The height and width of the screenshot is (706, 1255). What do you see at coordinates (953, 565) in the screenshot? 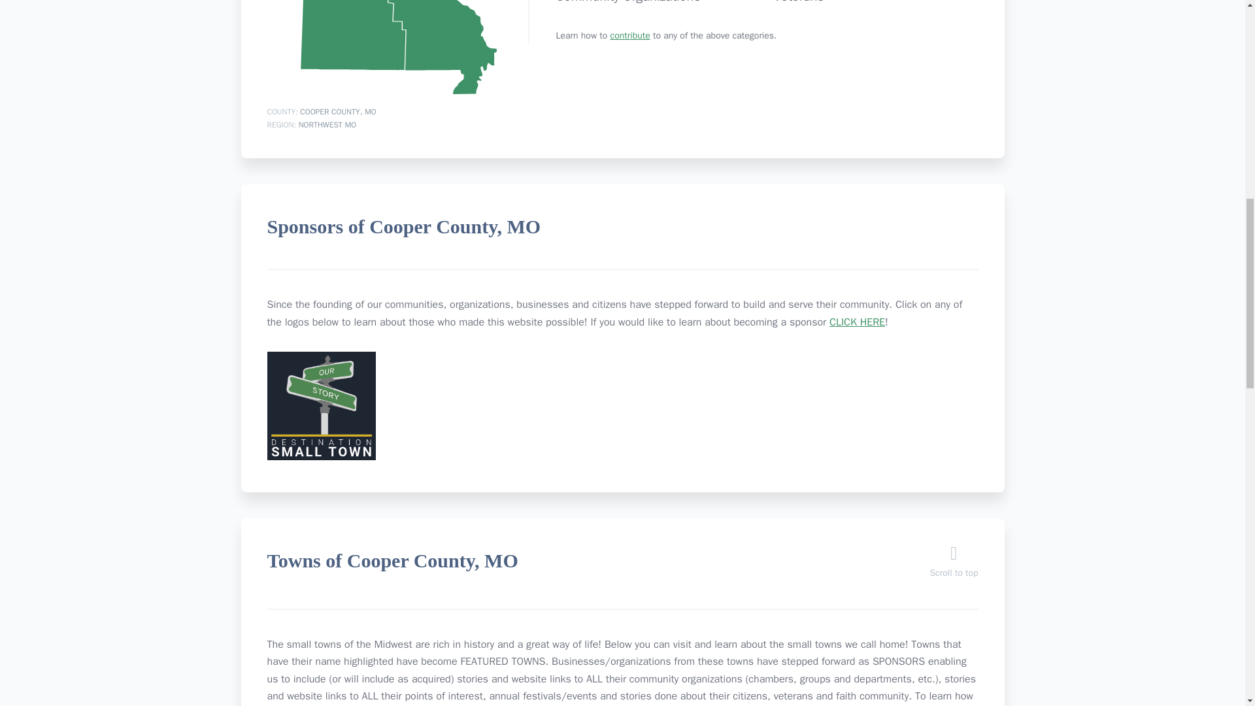
I see `Scroll to top of page` at bounding box center [953, 565].